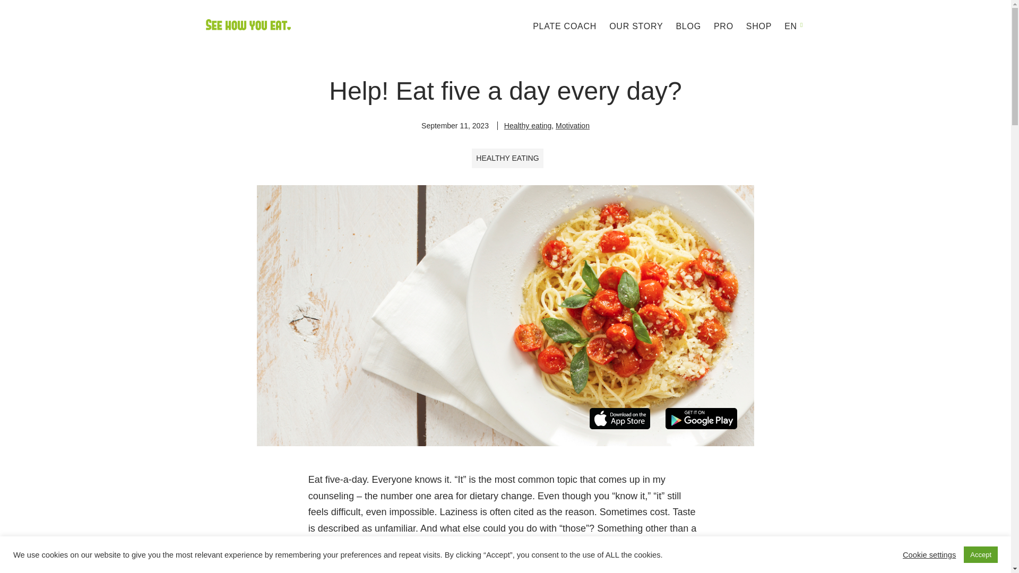 The height and width of the screenshot is (573, 1019). Describe the element at coordinates (528, 125) in the screenshot. I see `Healthy eating` at that location.